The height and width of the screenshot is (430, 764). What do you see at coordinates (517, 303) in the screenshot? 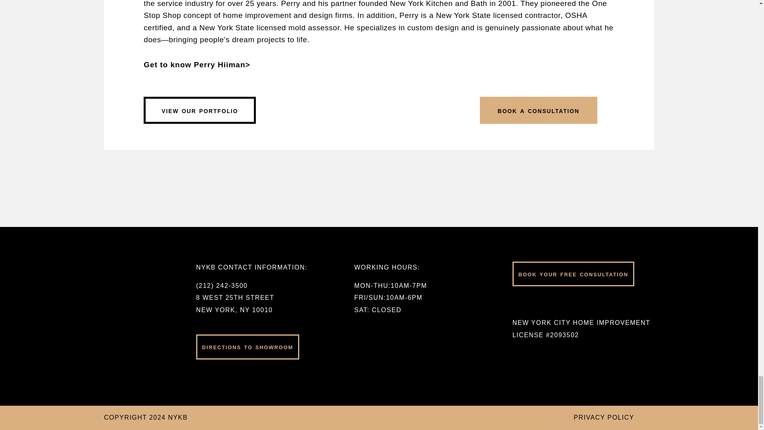
I see `Follow on Pinterest` at bounding box center [517, 303].